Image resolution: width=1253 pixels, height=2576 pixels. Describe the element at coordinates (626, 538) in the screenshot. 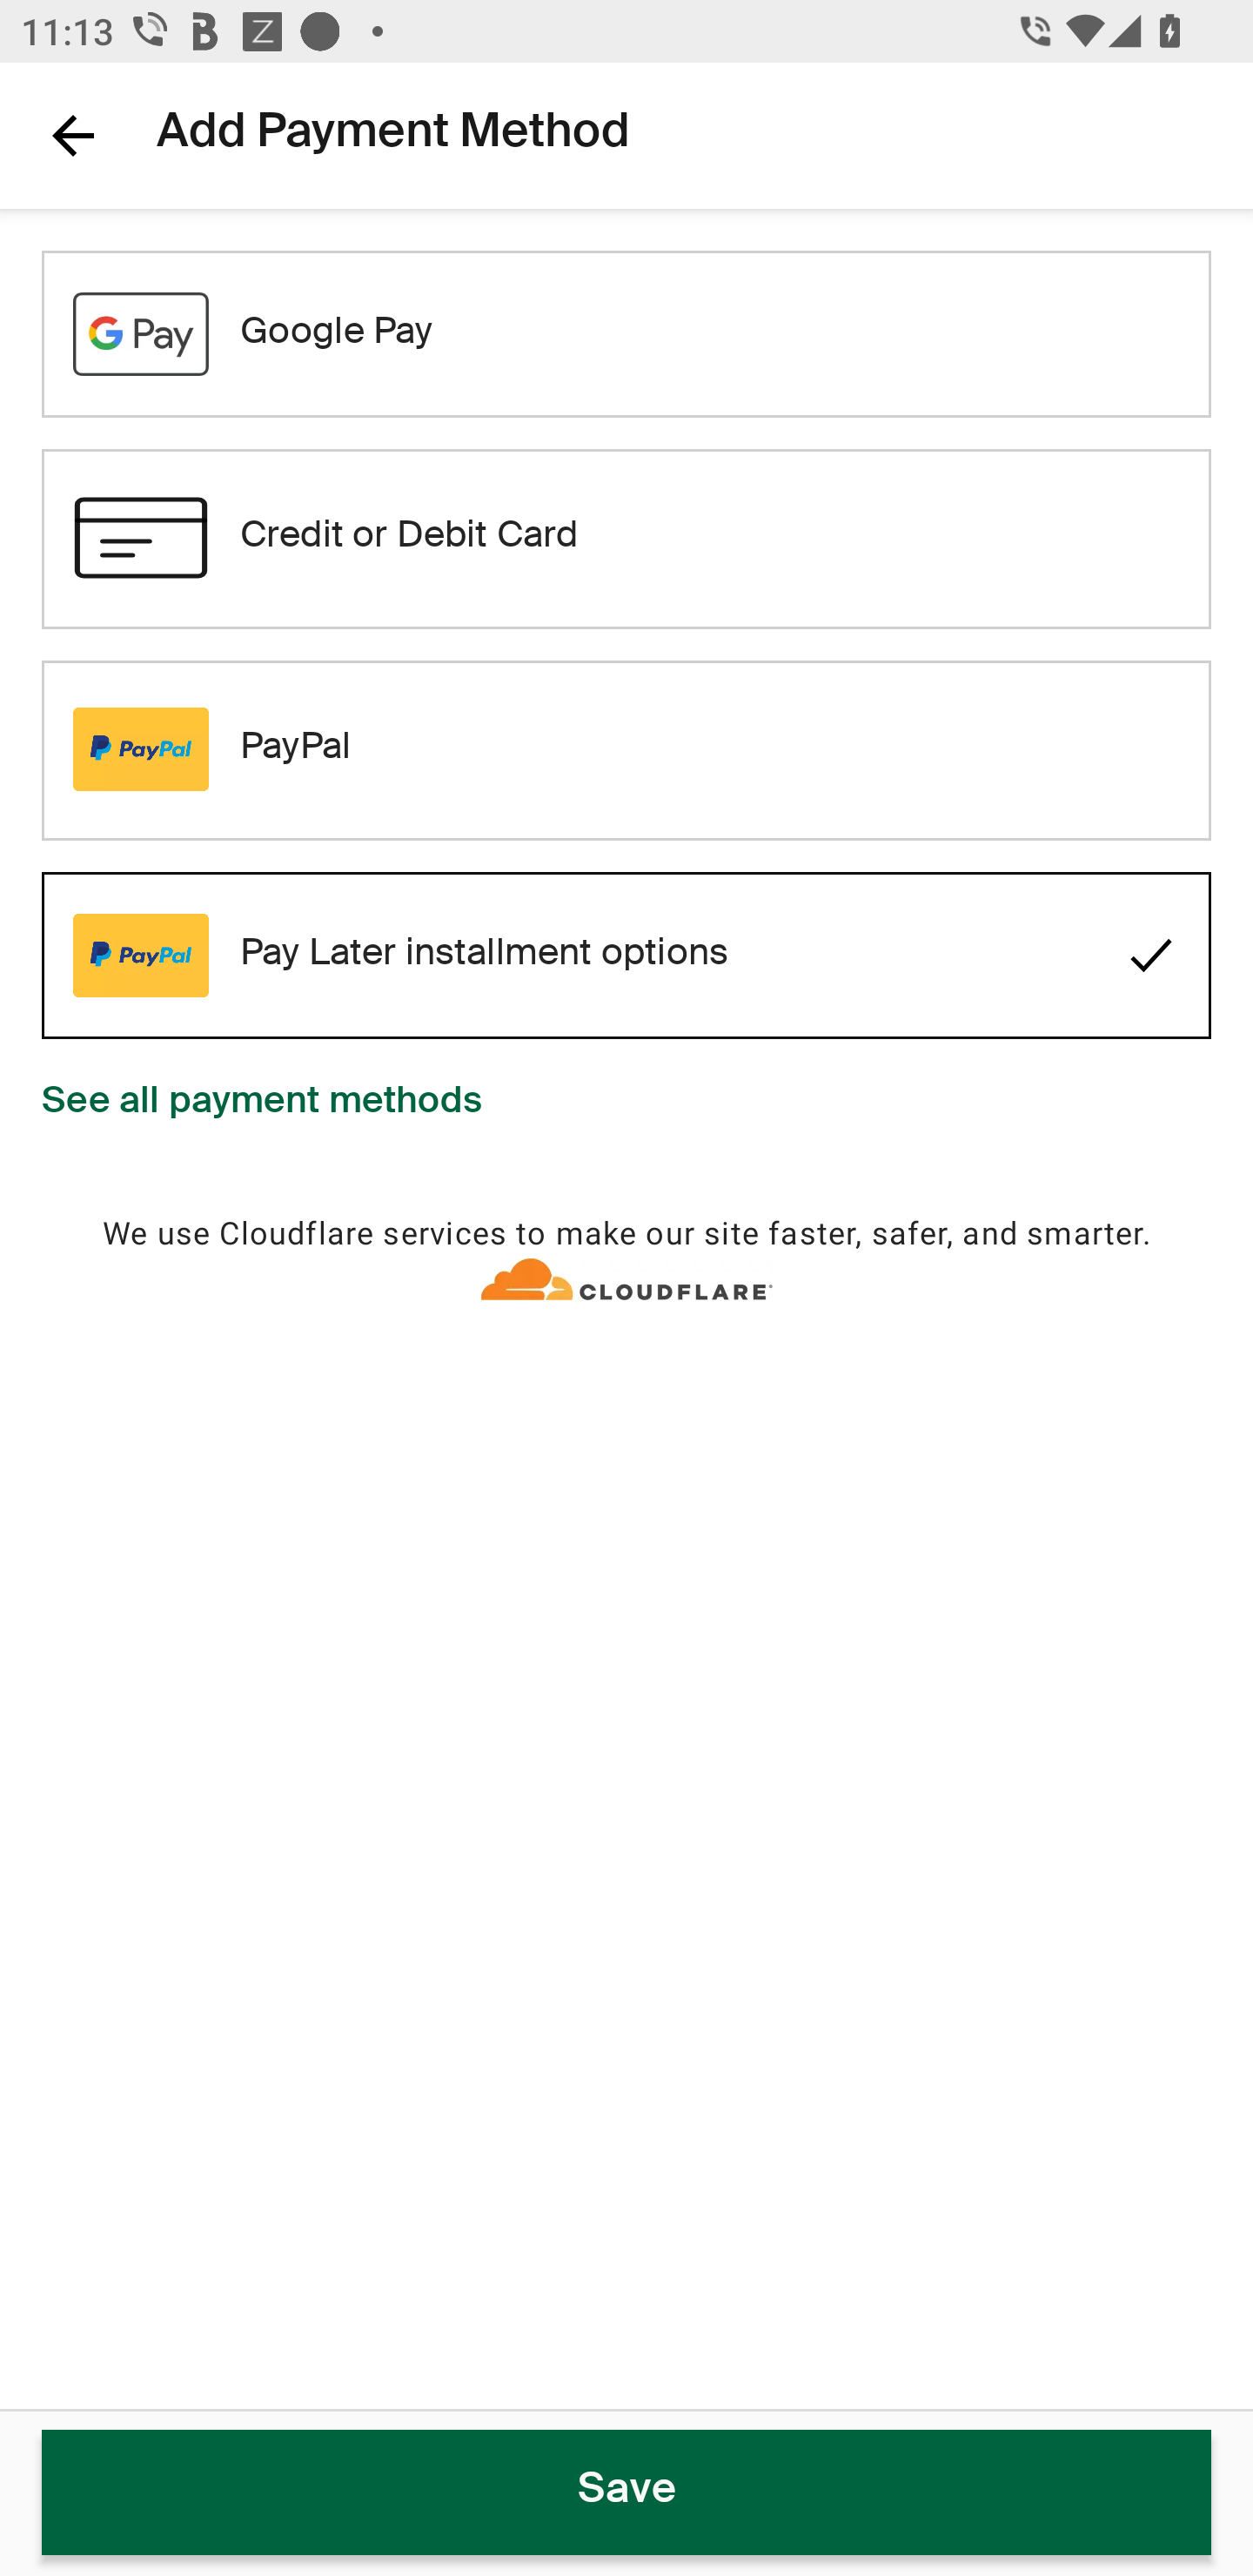

I see `Credit or Debit Card` at that location.